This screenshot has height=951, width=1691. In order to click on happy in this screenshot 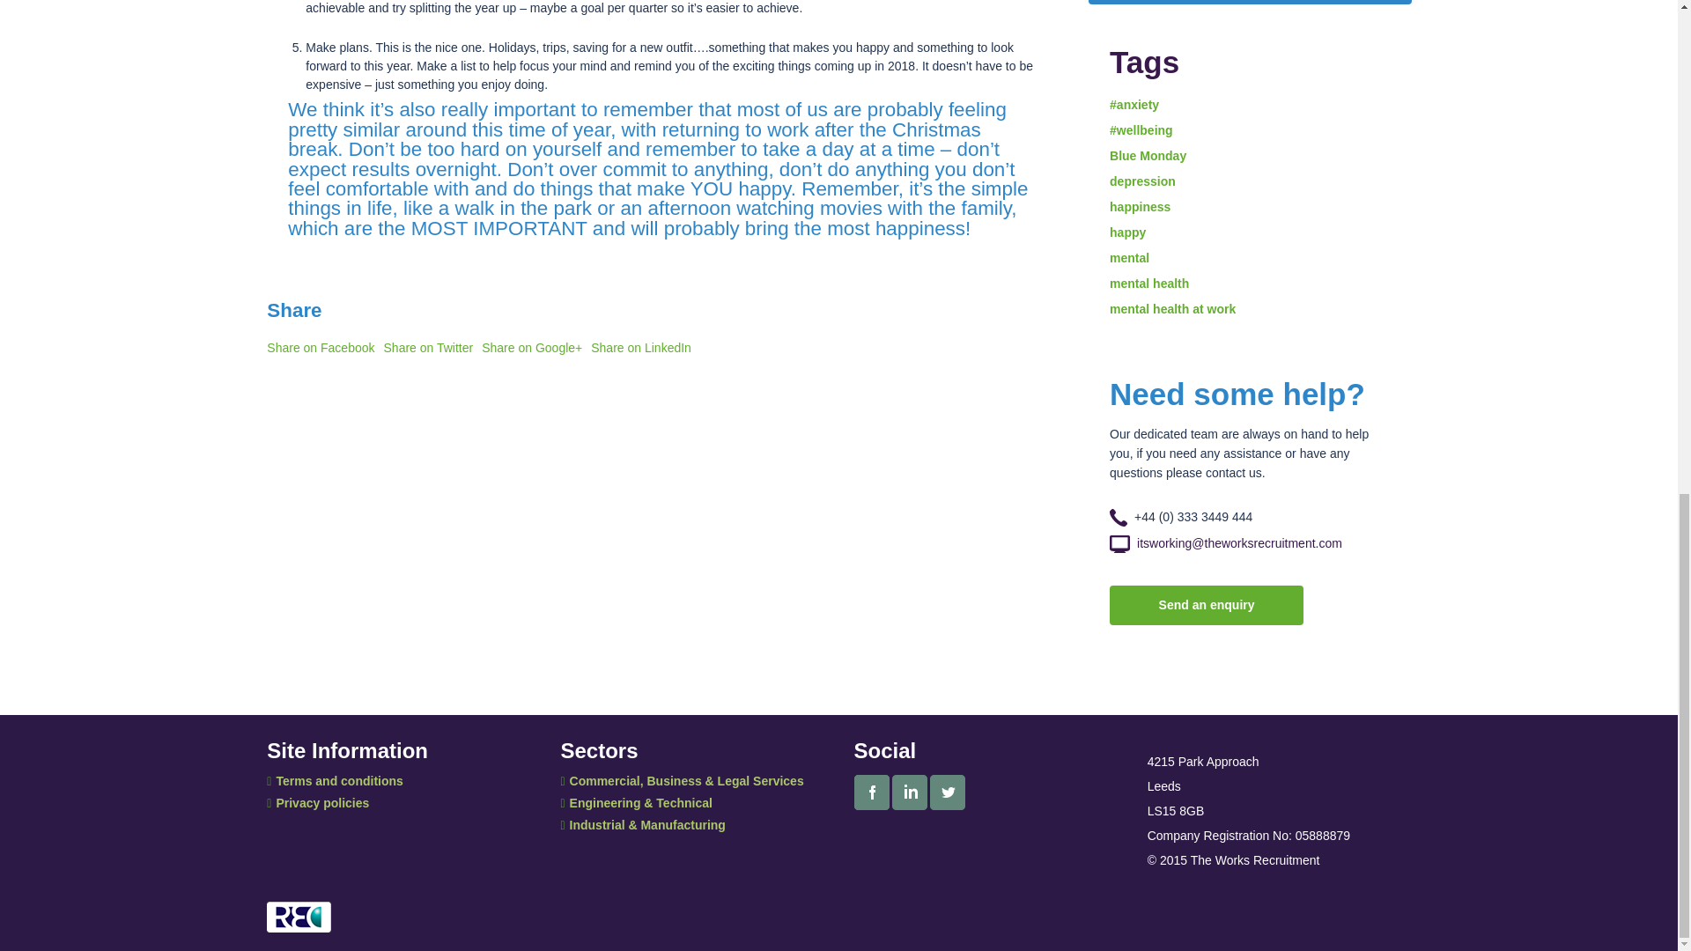, I will do `click(1127, 232)`.